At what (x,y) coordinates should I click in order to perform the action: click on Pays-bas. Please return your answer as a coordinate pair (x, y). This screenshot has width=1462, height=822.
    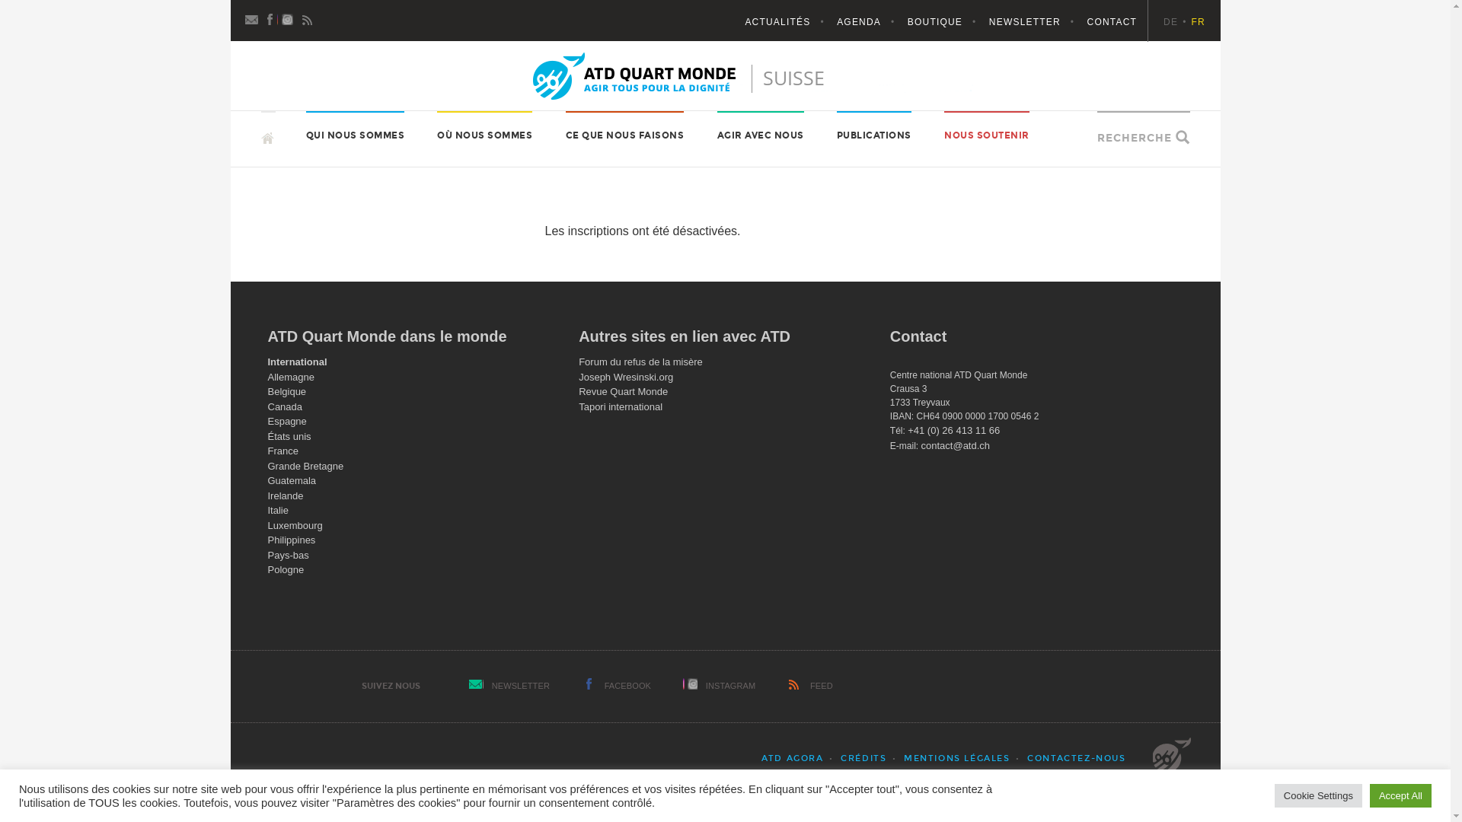
    Looking at the image, I should click on (289, 556).